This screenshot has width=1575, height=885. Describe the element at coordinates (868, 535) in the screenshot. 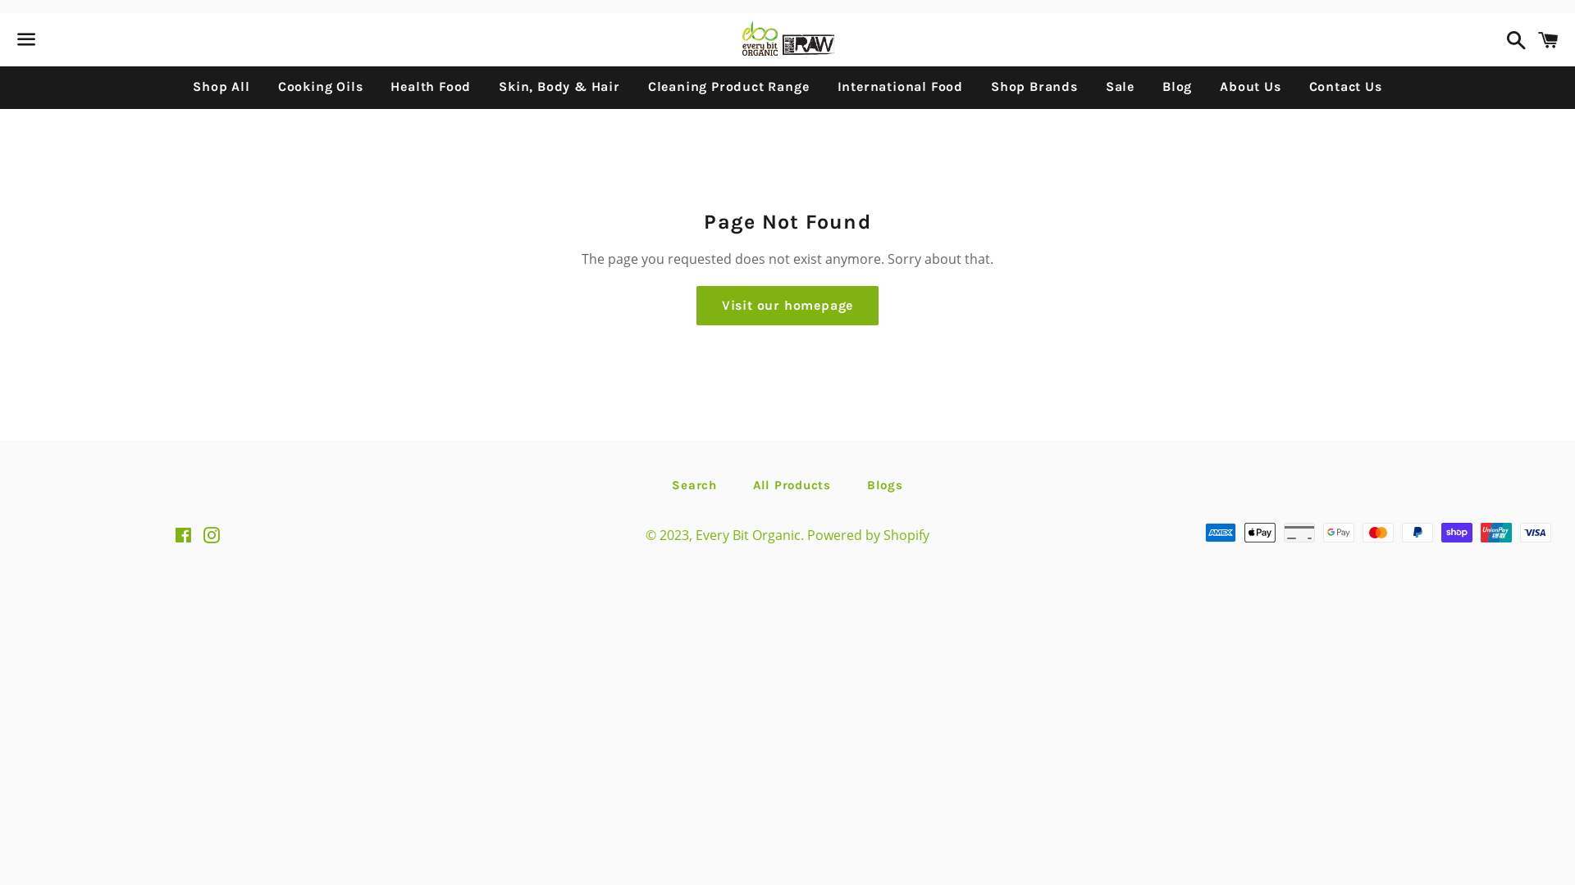

I see `Powered by Shopify` at that location.